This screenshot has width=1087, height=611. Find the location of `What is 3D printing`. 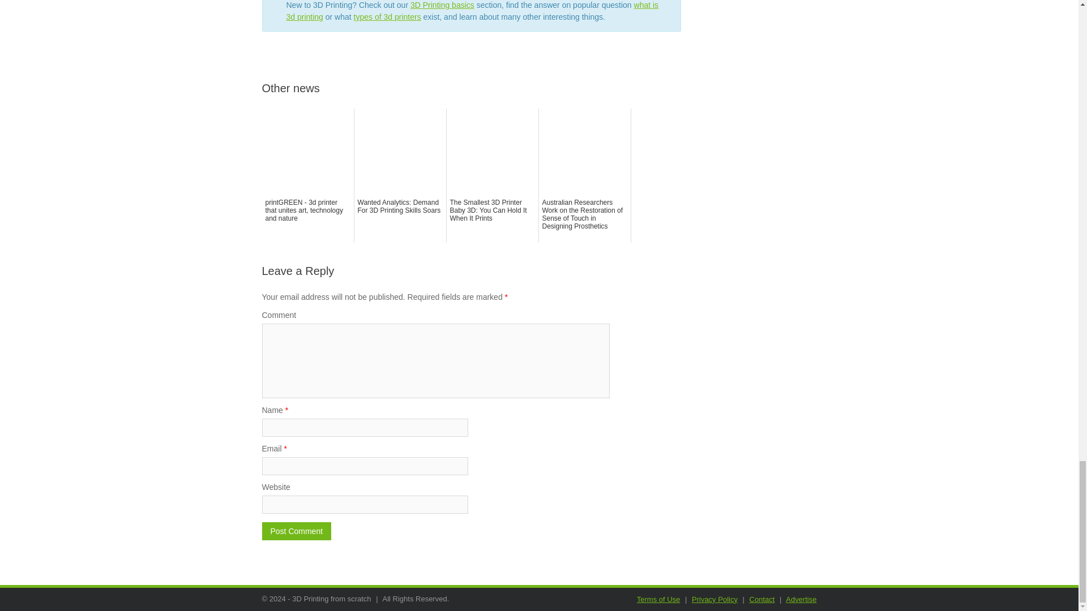

What is 3D printing is located at coordinates (472, 11).